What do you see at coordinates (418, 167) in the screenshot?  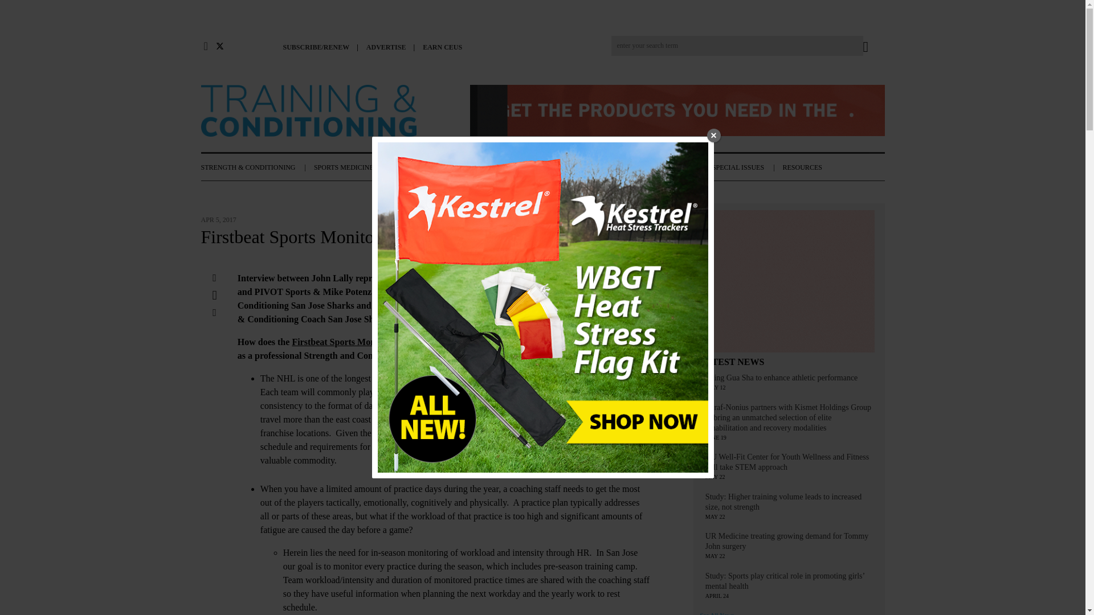 I see `NUTRITION` at bounding box center [418, 167].